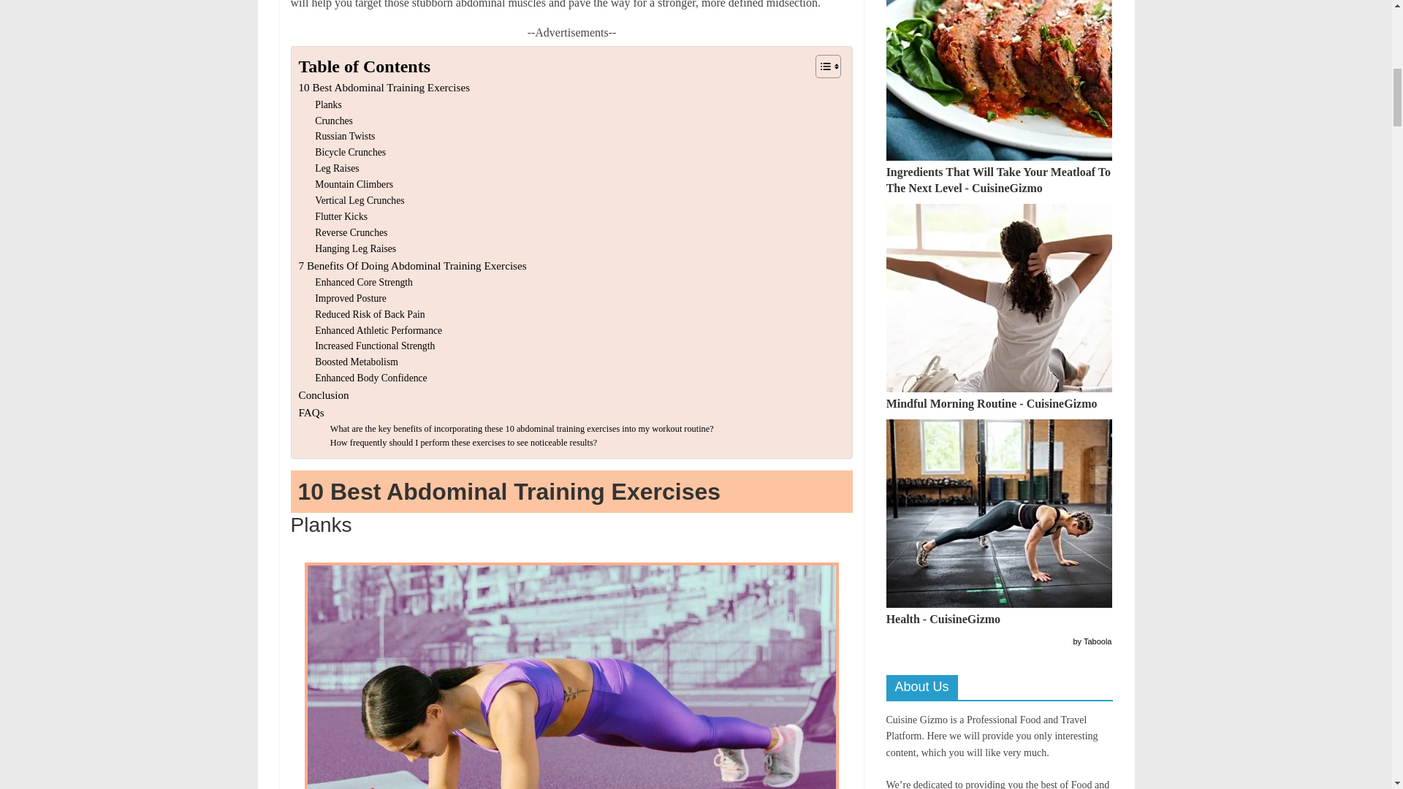 The image size is (1403, 789). What do you see at coordinates (351, 232) in the screenshot?
I see `Reverse Crunches` at bounding box center [351, 232].